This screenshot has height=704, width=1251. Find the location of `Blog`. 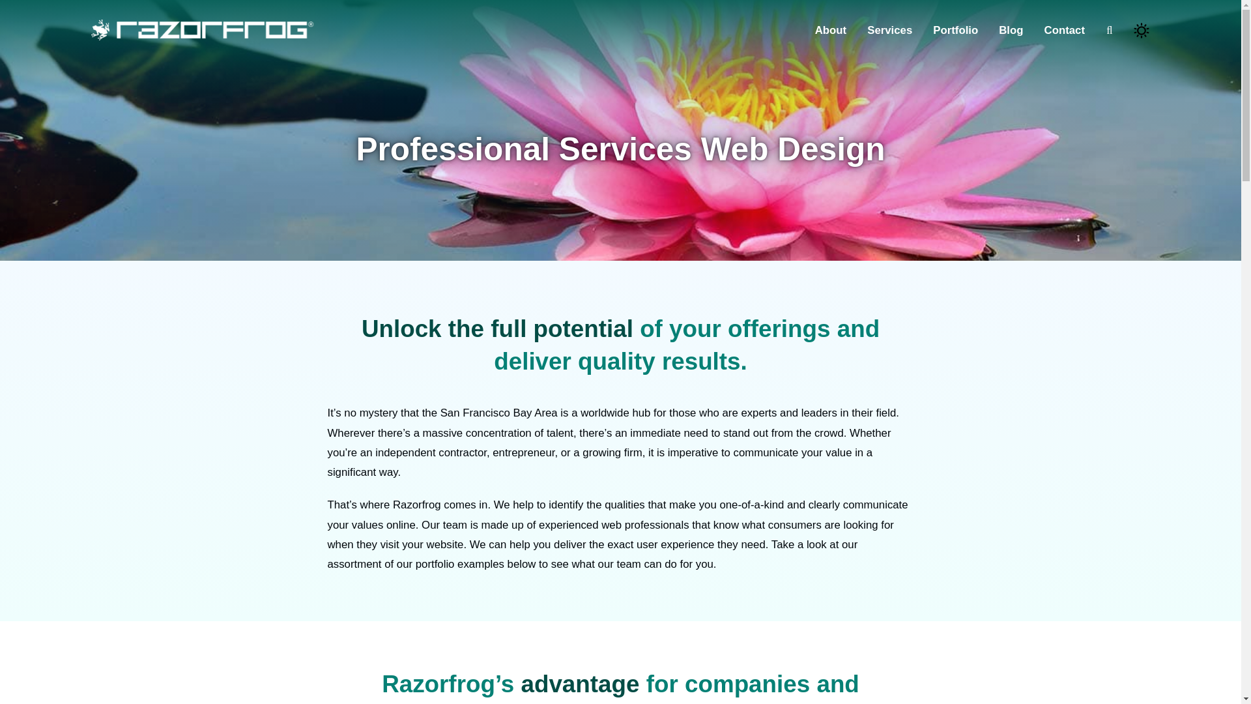

Blog is located at coordinates (1011, 30).